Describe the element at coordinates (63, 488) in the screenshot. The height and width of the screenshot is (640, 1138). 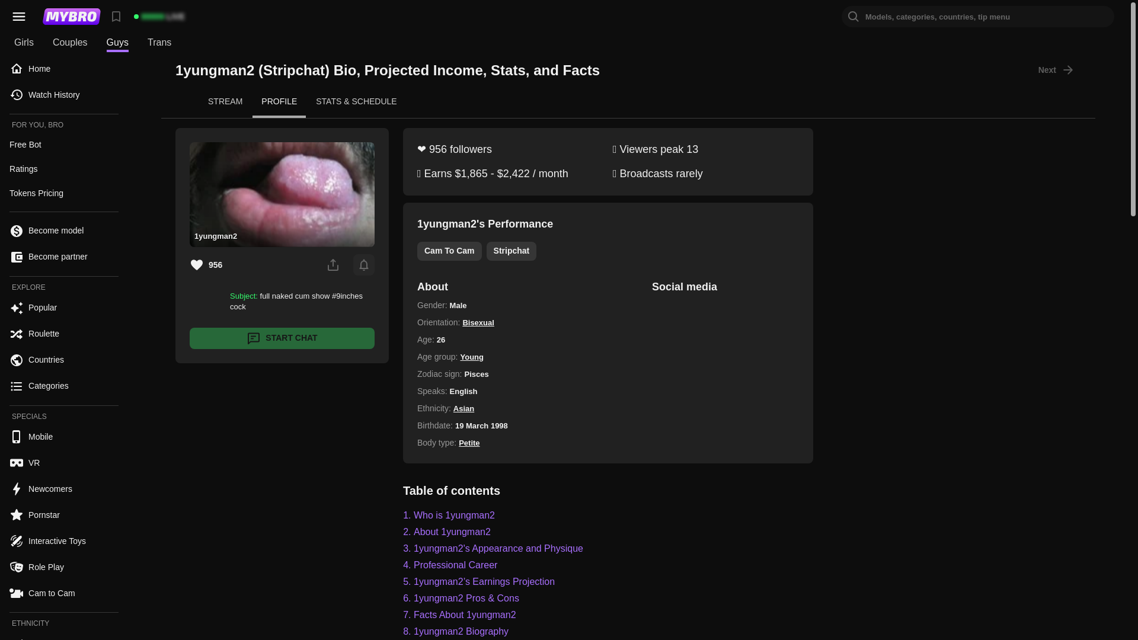
I see `Newcomers` at that location.